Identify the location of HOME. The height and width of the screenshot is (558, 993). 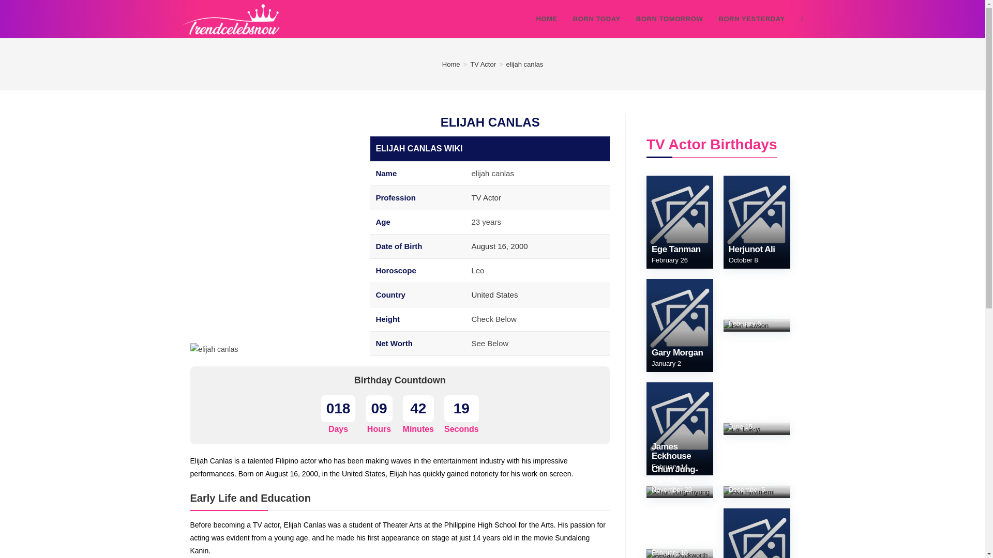
(546, 19).